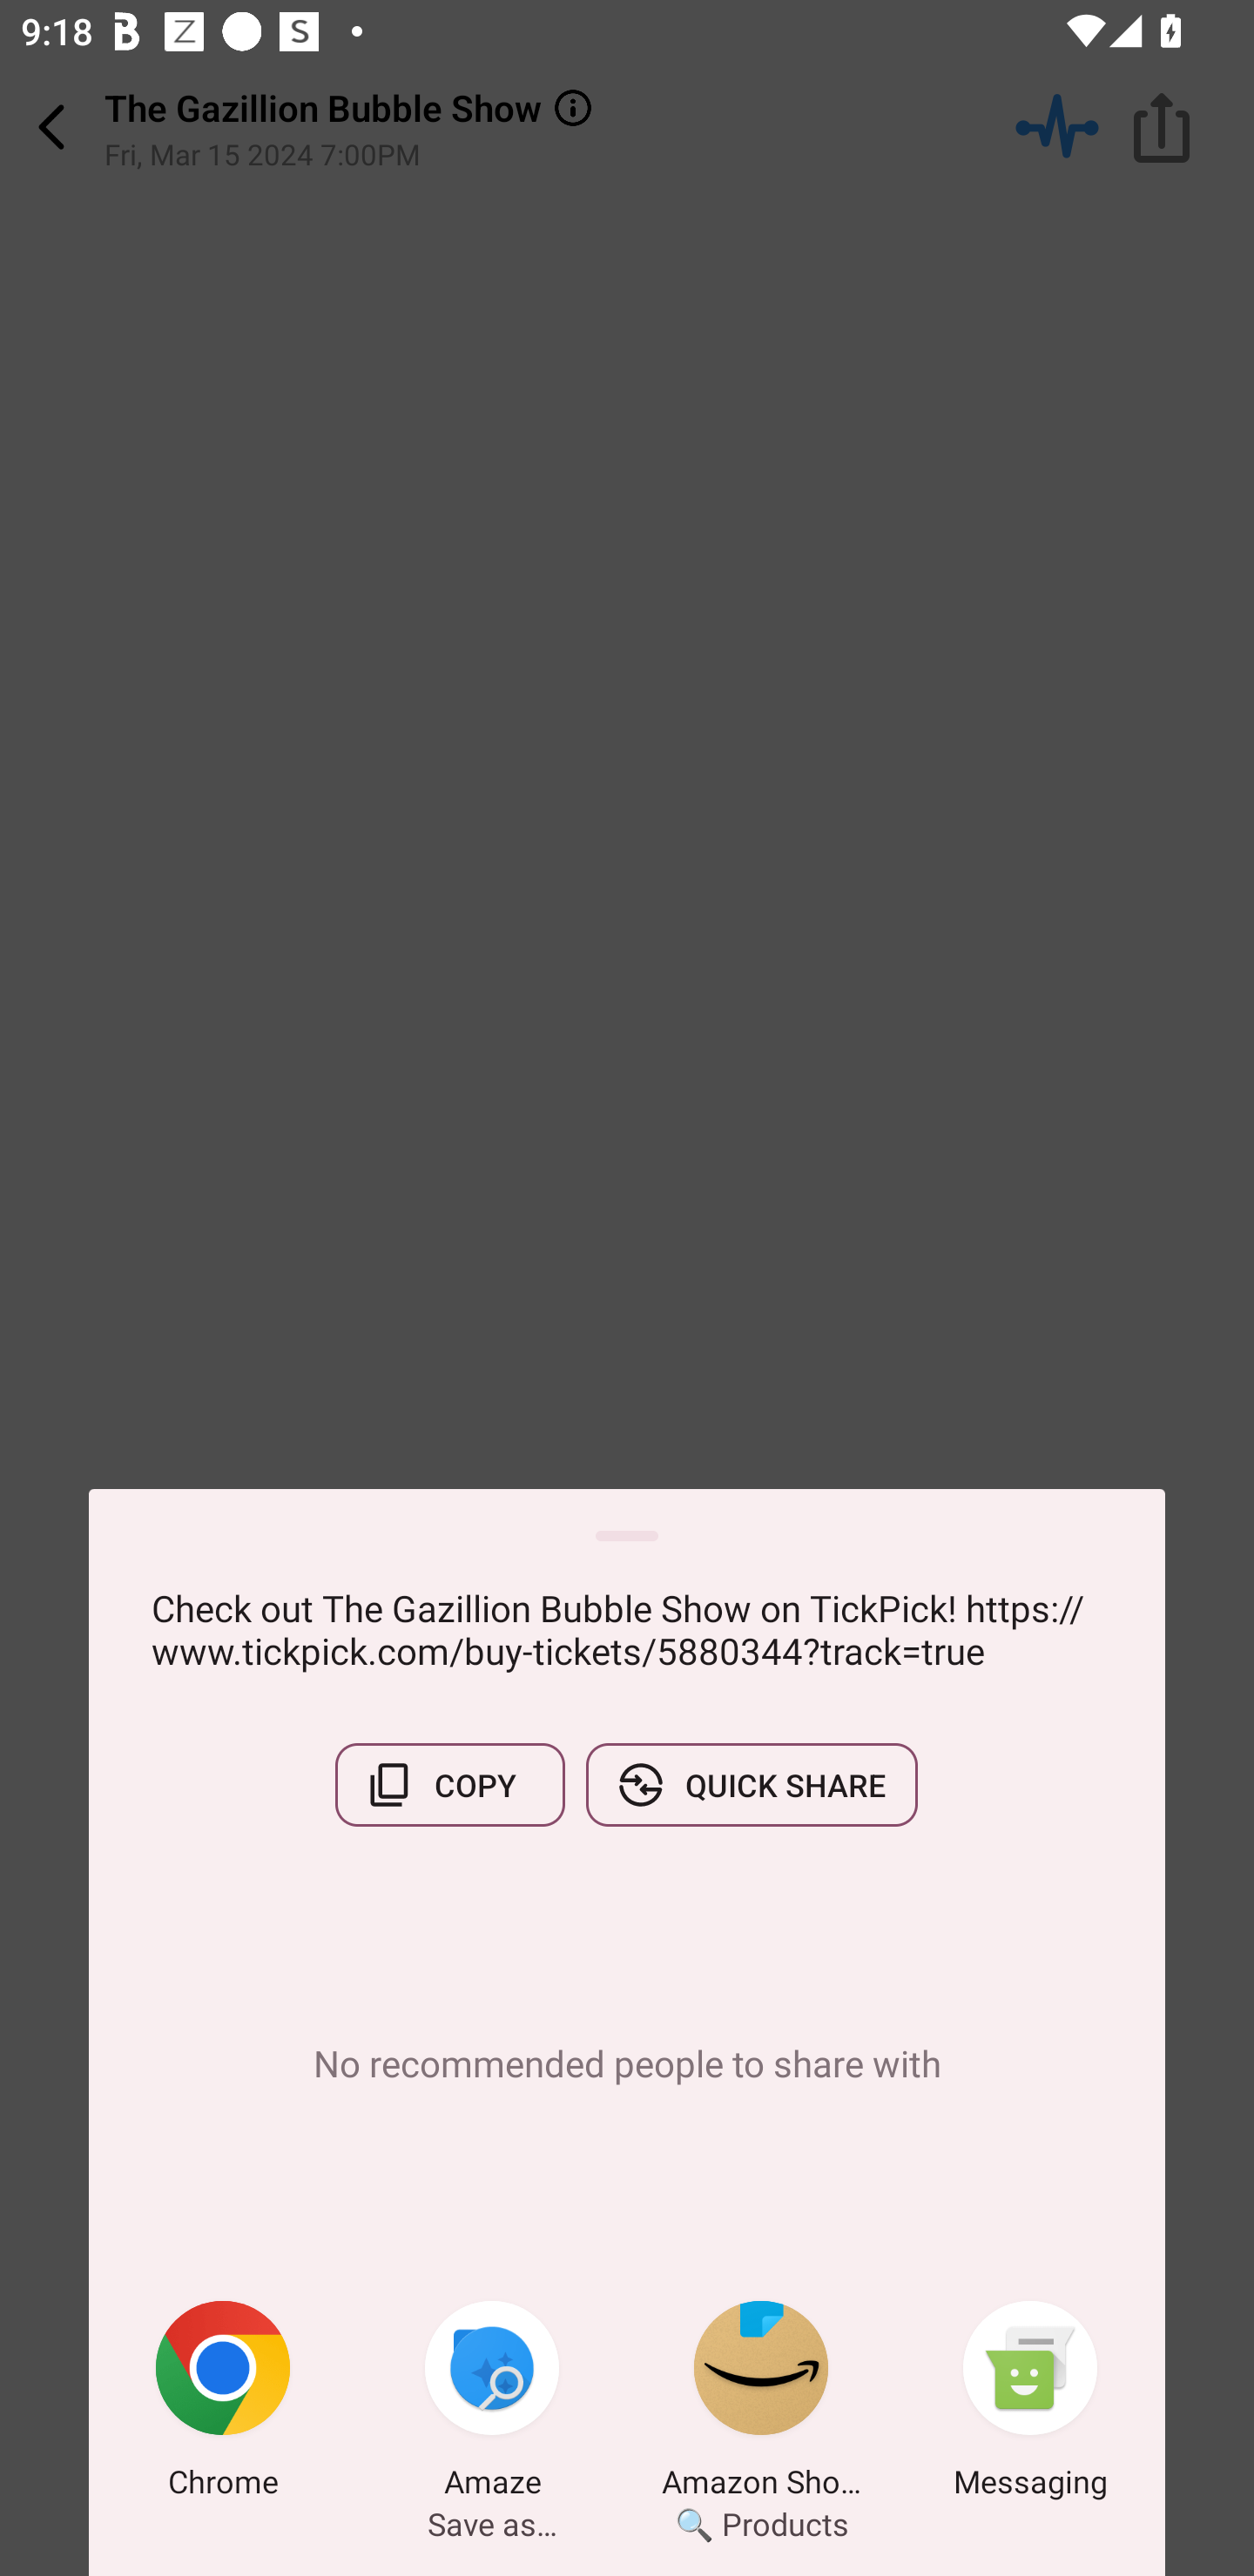 This screenshot has height=2576, width=1254. What do you see at coordinates (492, 2405) in the screenshot?
I see `Amaze Save as…` at bounding box center [492, 2405].